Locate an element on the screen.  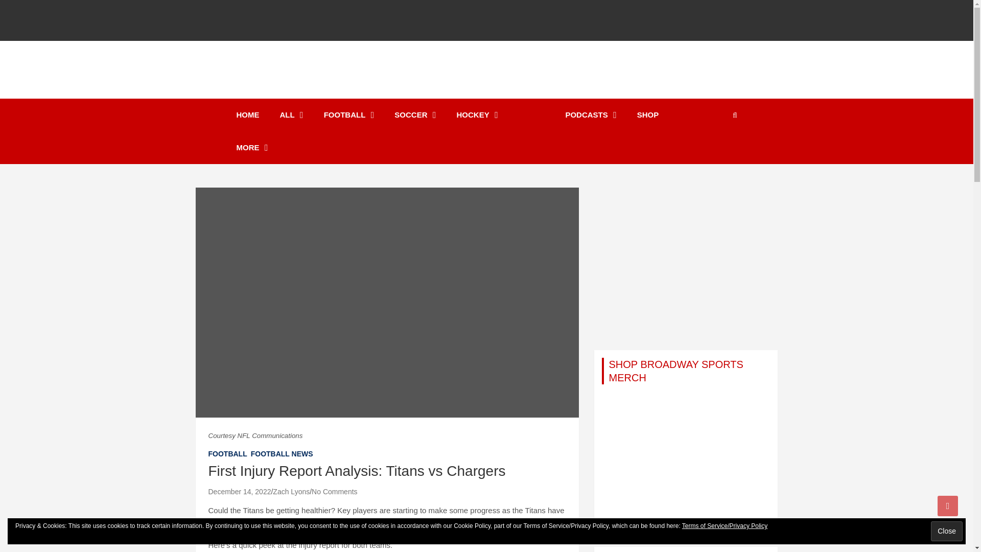
HOME is located at coordinates (247, 115).